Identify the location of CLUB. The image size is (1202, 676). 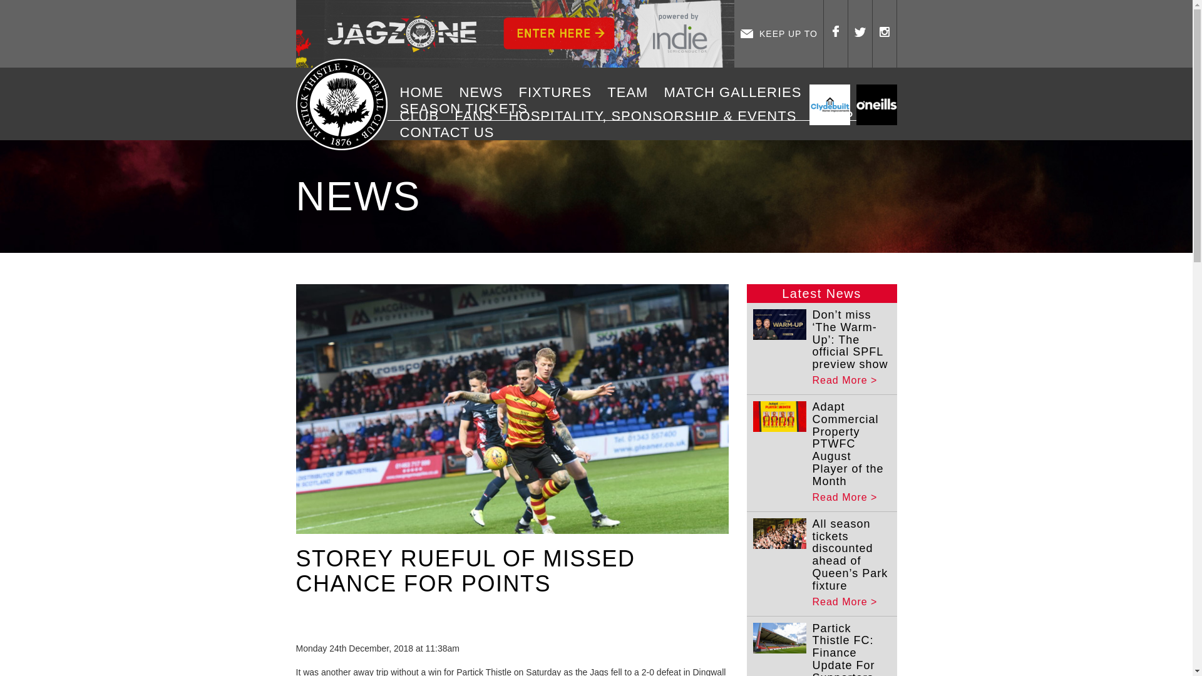
(424, 116).